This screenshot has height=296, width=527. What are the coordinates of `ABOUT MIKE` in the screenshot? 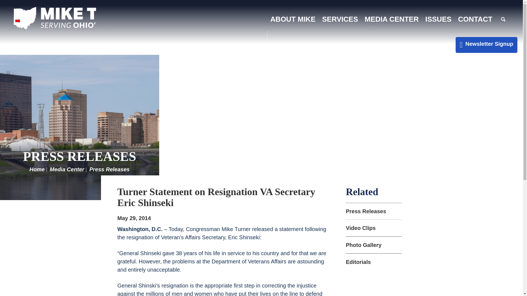 It's located at (293, 19).